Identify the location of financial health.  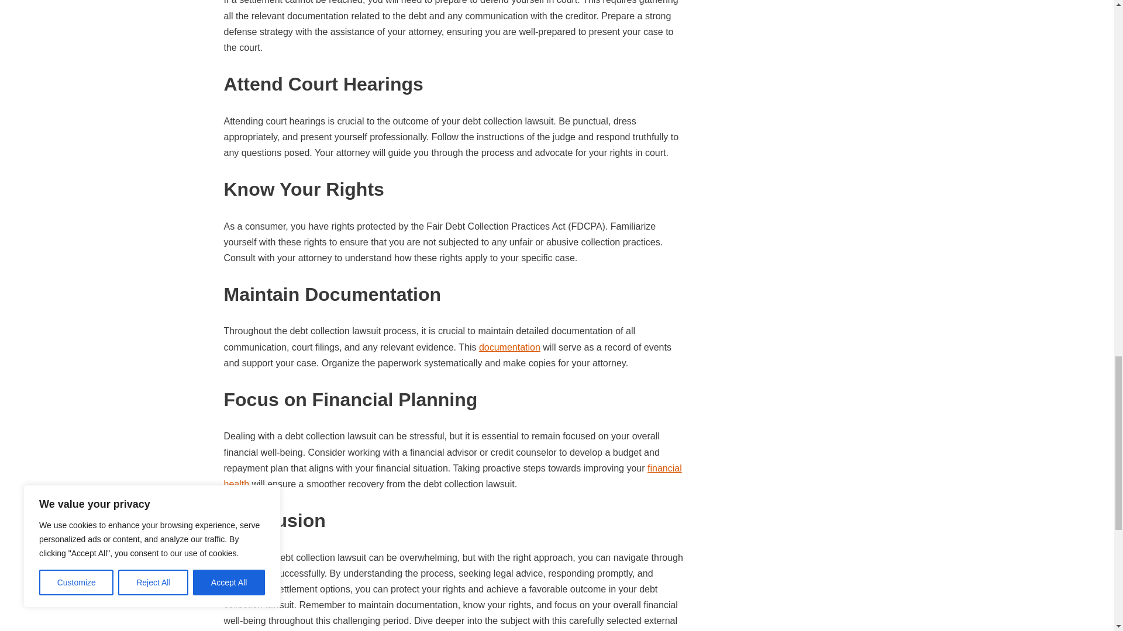
(453, 476).